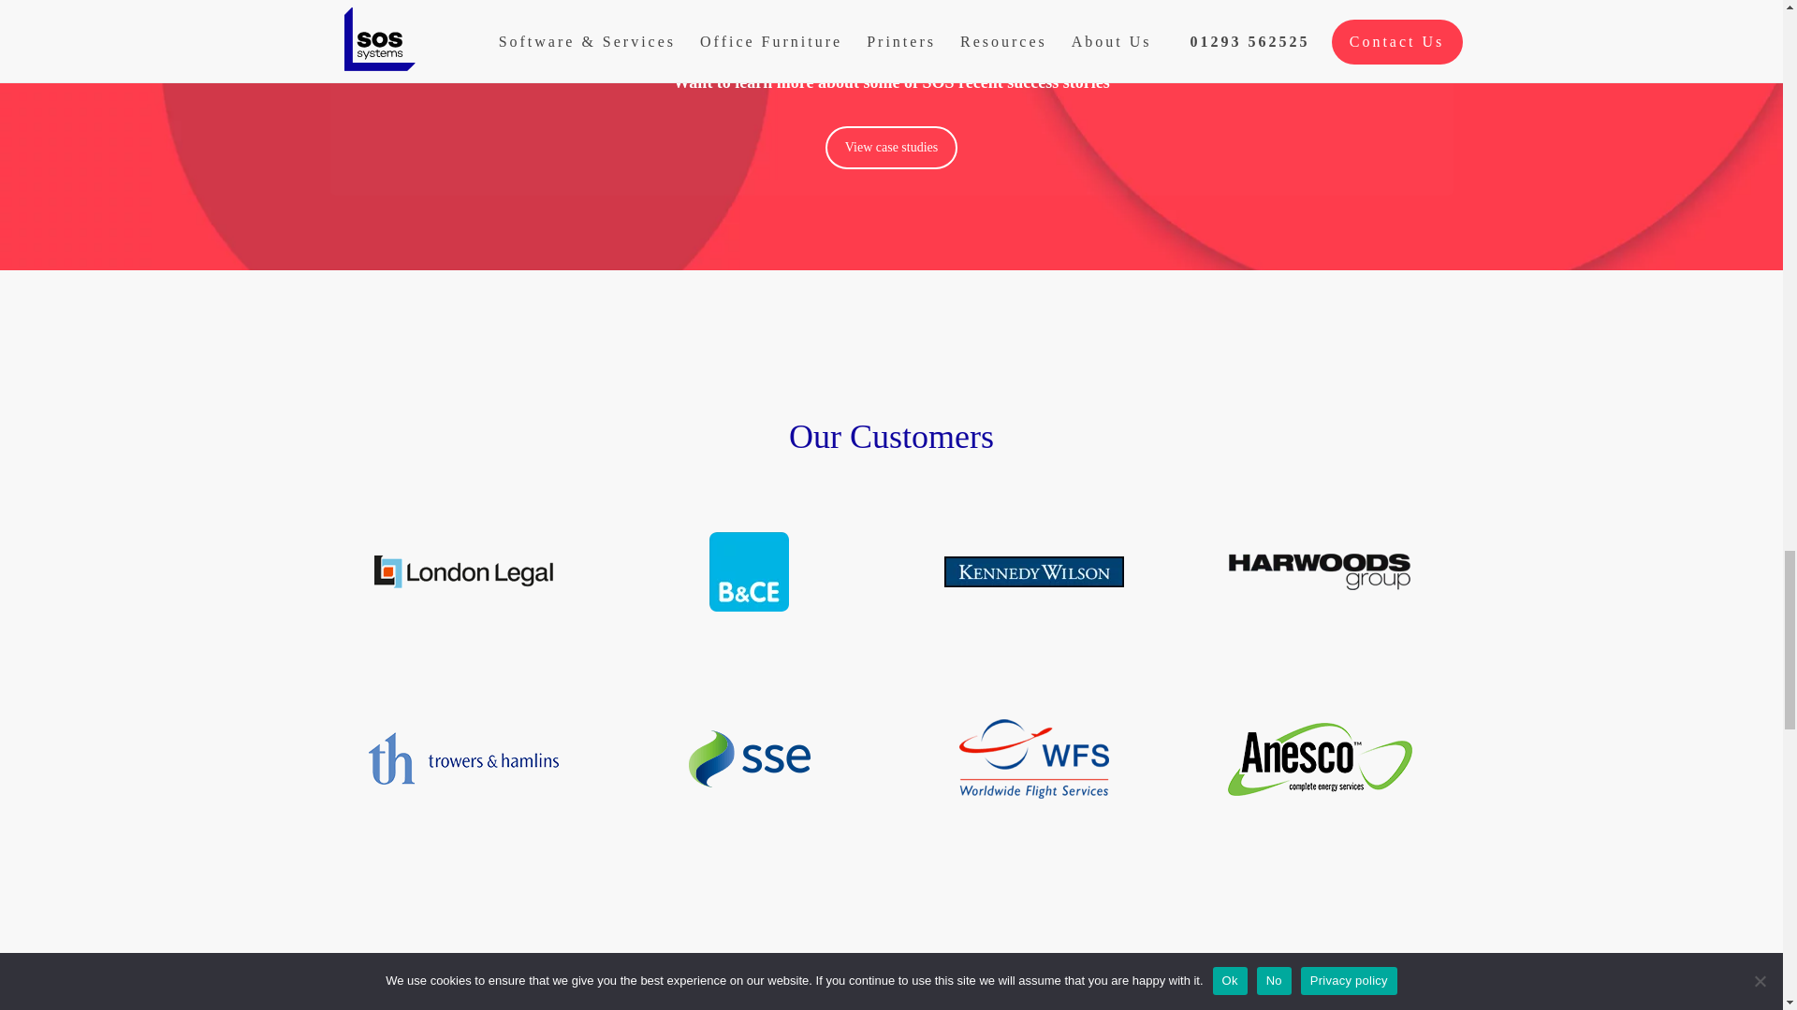  What do you see at coordinates (1320, 571) in the screenshot?
I see `Harwoods Group Logo` at bounding box center [1320, 571].